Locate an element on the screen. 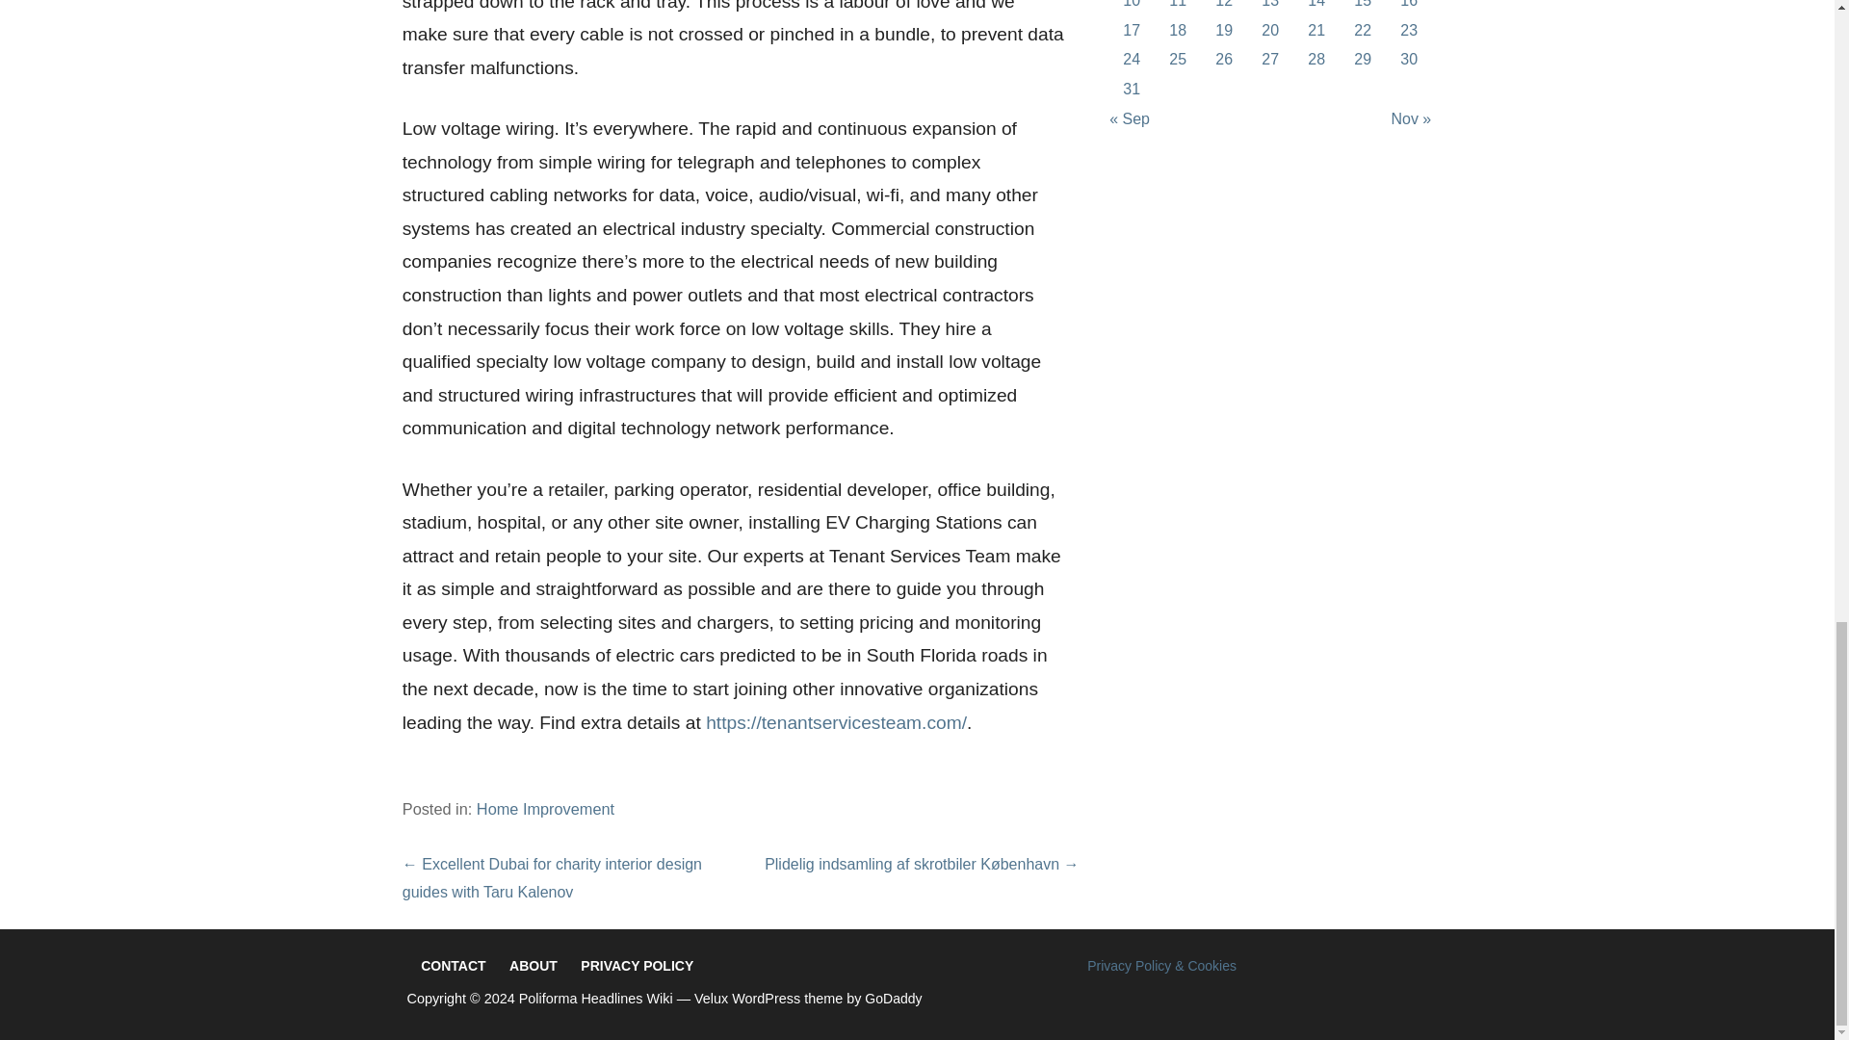 The height and width of the screenshot is (1040, 1849). 10 is located at coordinates (1131, 4).